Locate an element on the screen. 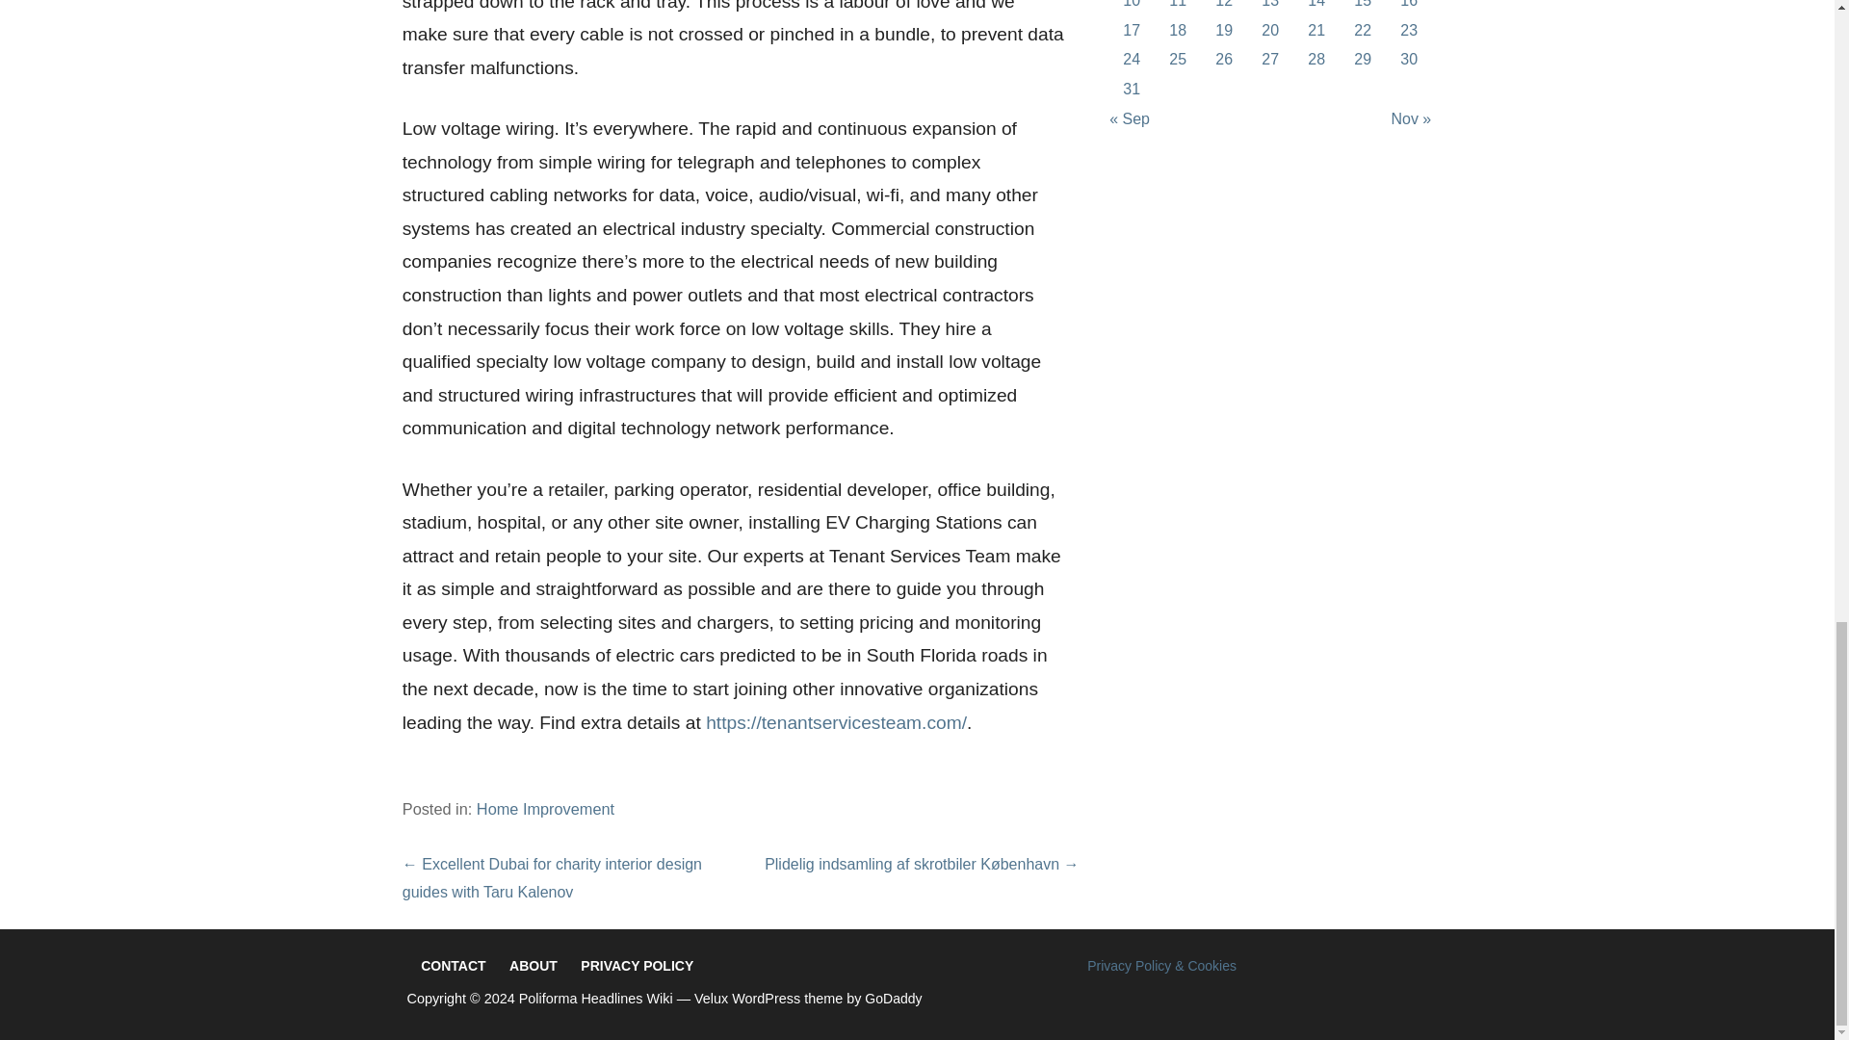 The height and width of the screenshot is (1040, 1849). 10 is located at coordinates (1131, 4).